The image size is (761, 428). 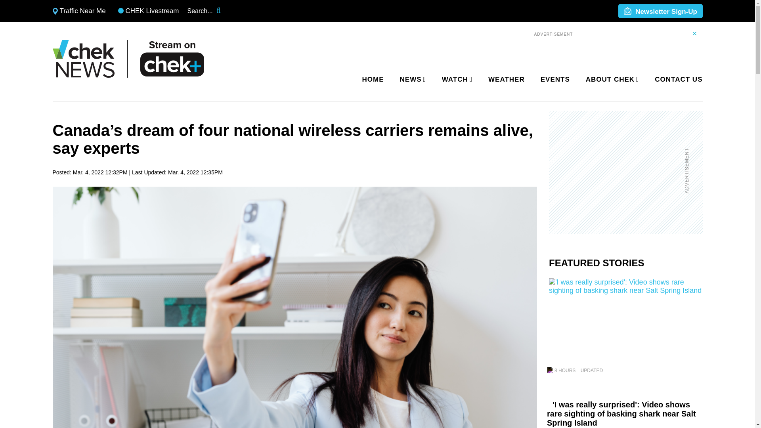 I want to click on Traffic Near Me, so click(x=79, y=11).